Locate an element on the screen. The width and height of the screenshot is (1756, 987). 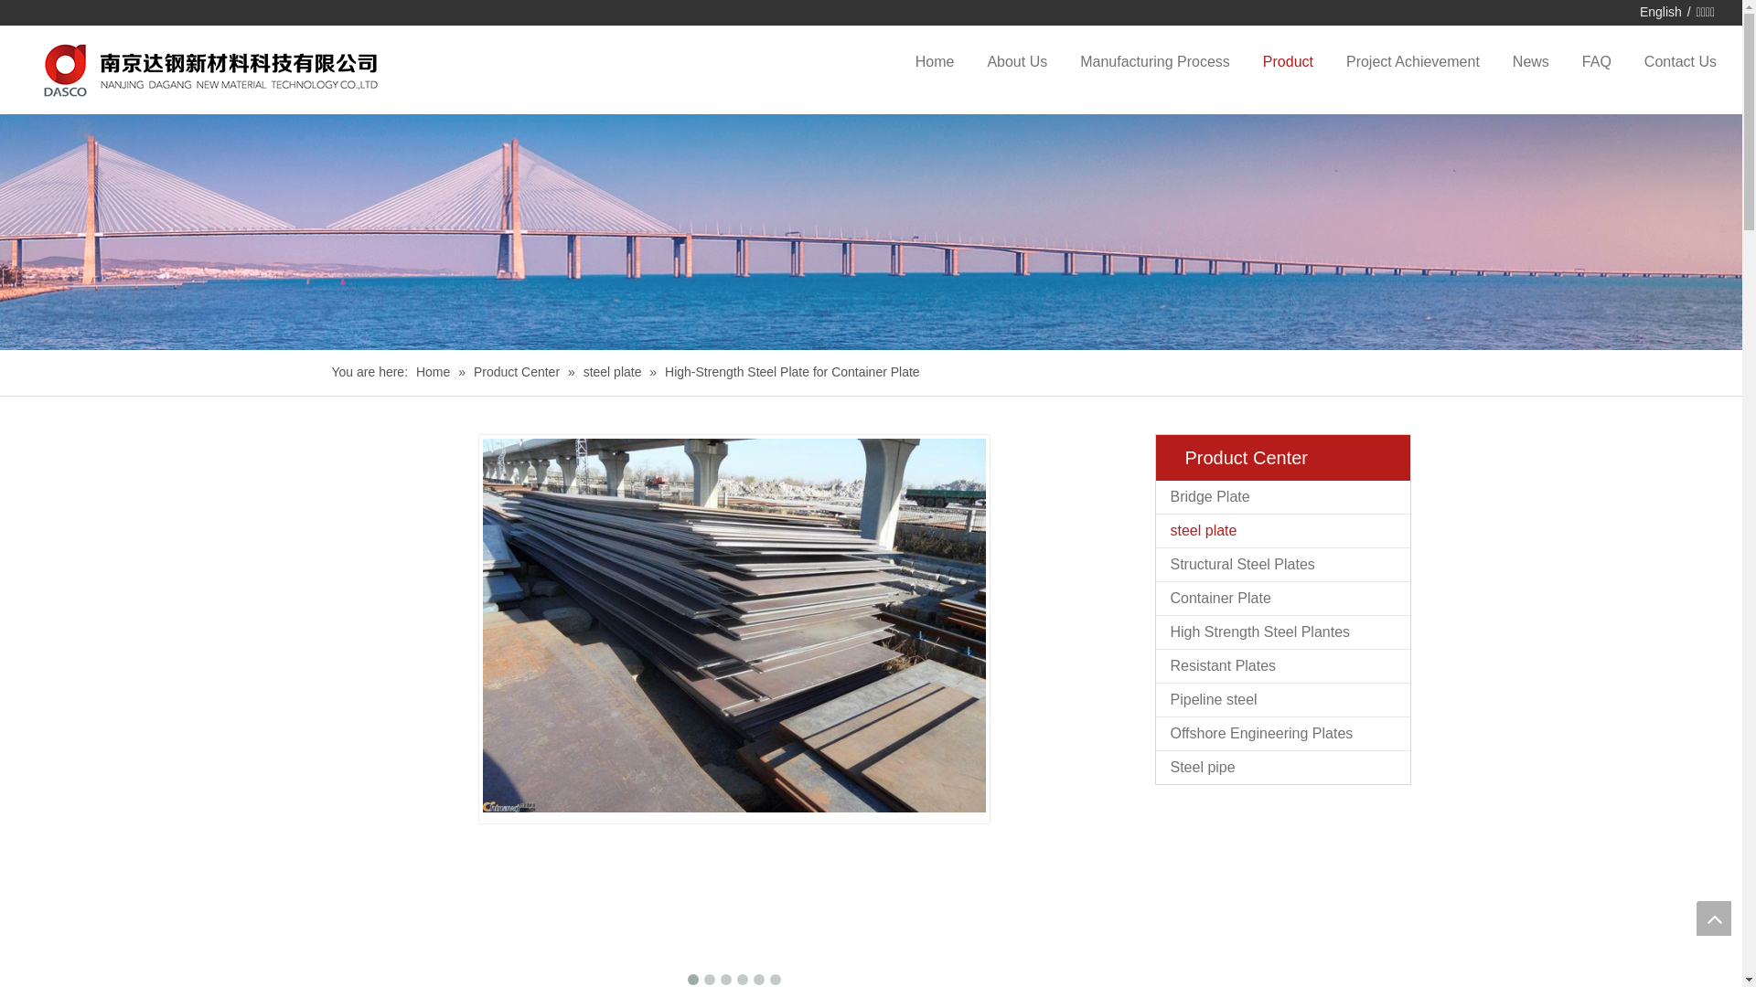
Product Center is located at coordinates (519, 372).